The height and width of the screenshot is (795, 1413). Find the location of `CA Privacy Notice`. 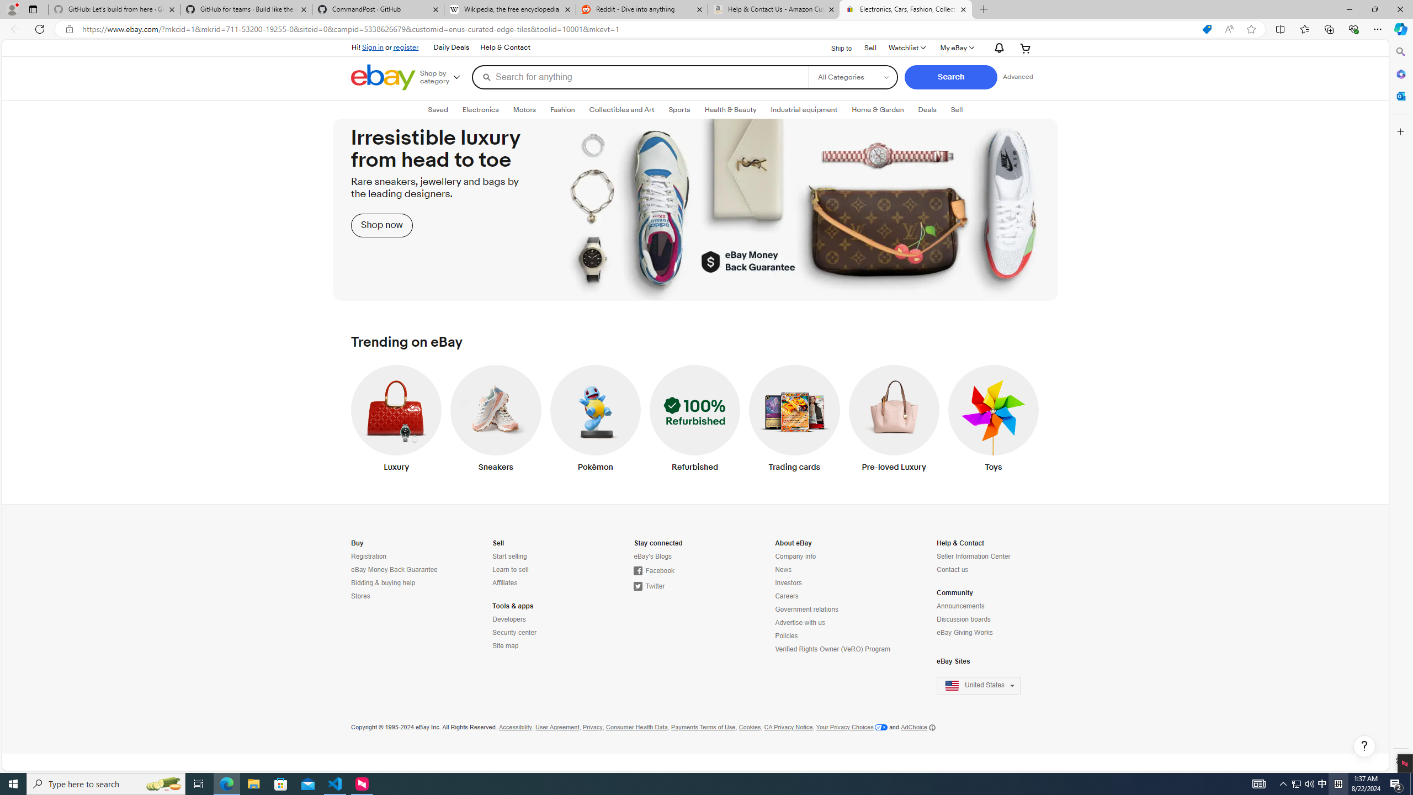

CA Privacy Notice is located at coordinates (788, 727).